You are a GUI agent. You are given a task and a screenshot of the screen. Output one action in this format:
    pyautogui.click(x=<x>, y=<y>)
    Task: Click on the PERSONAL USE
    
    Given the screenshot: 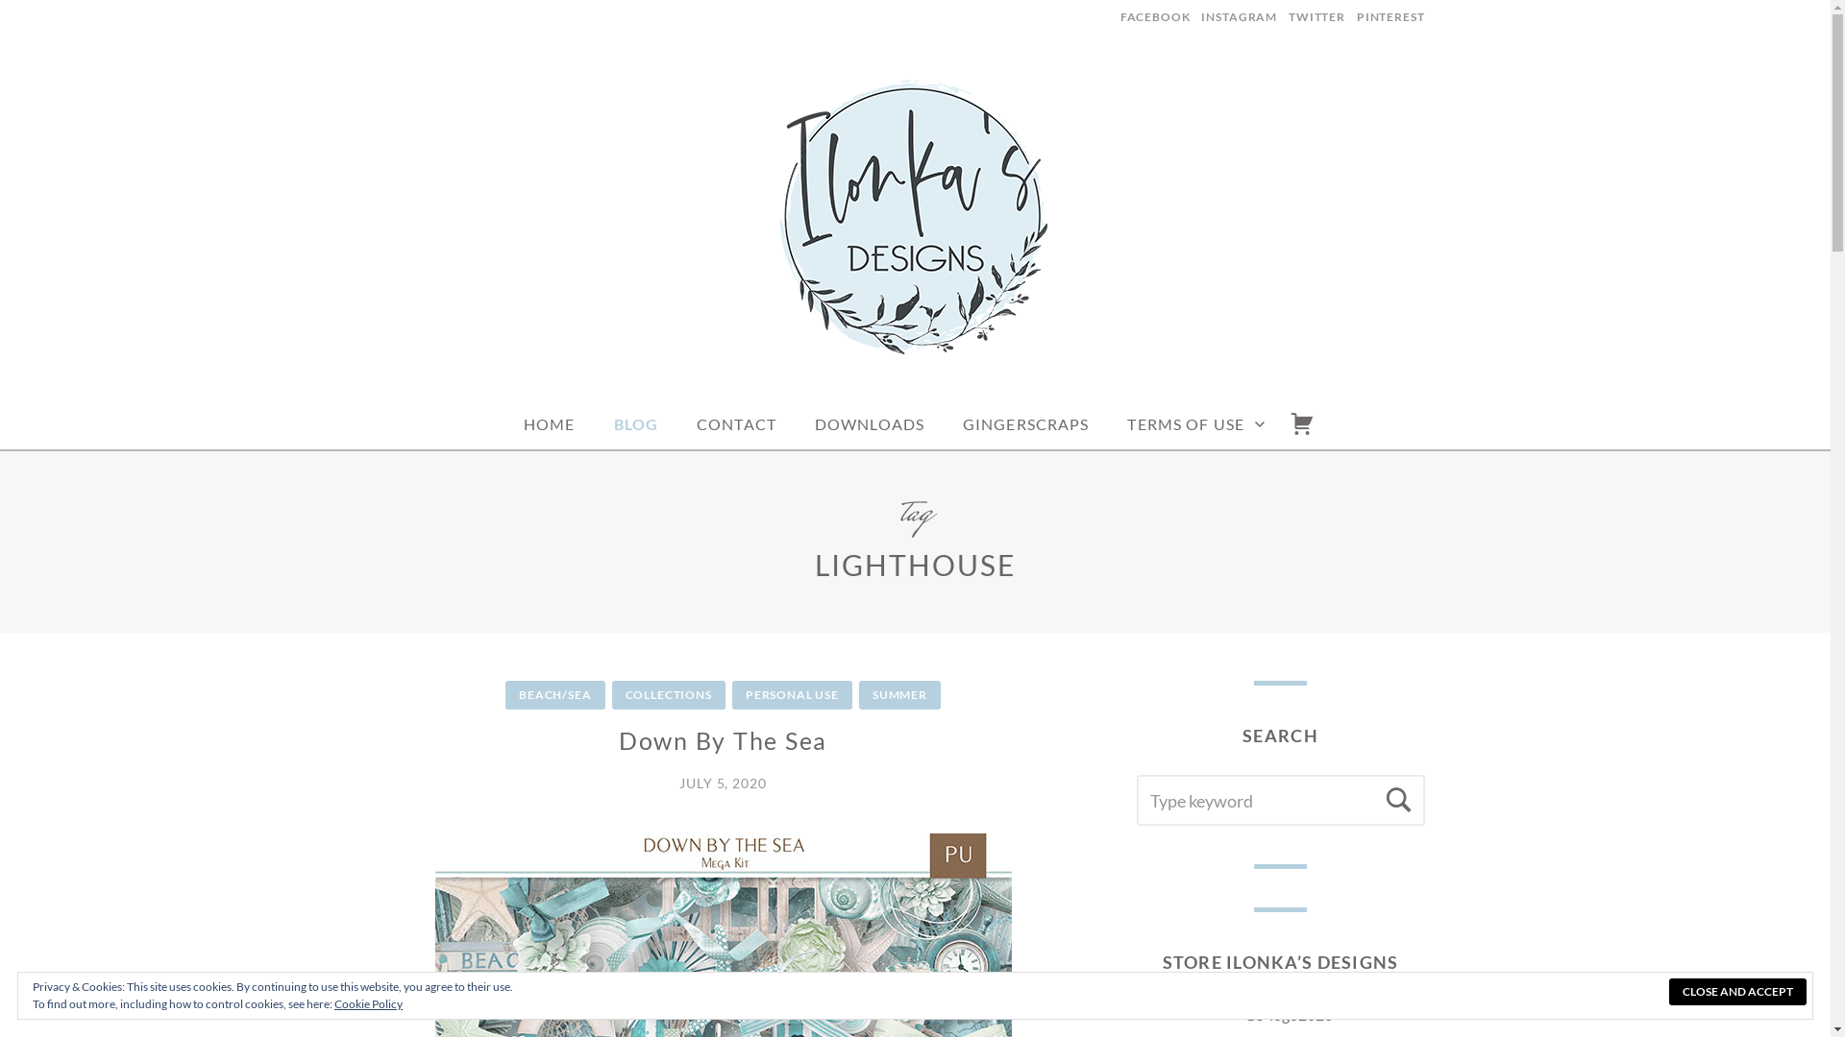 What is the action you would take?
    pyautogui.click(x=792, y=694)
    